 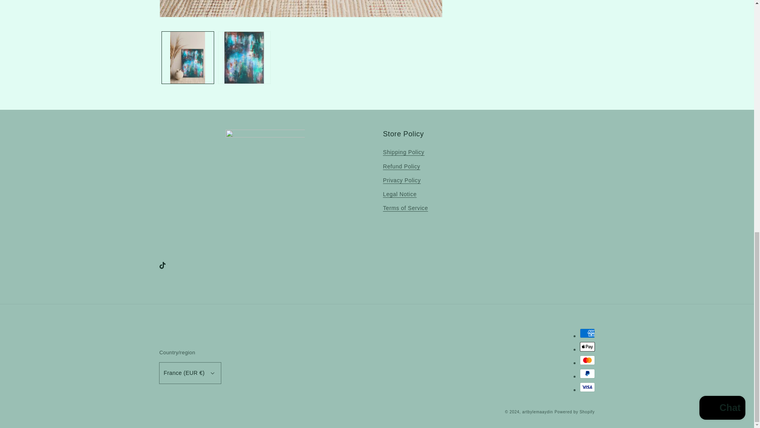 I want to click on Visa, so click(x=587, y=387).